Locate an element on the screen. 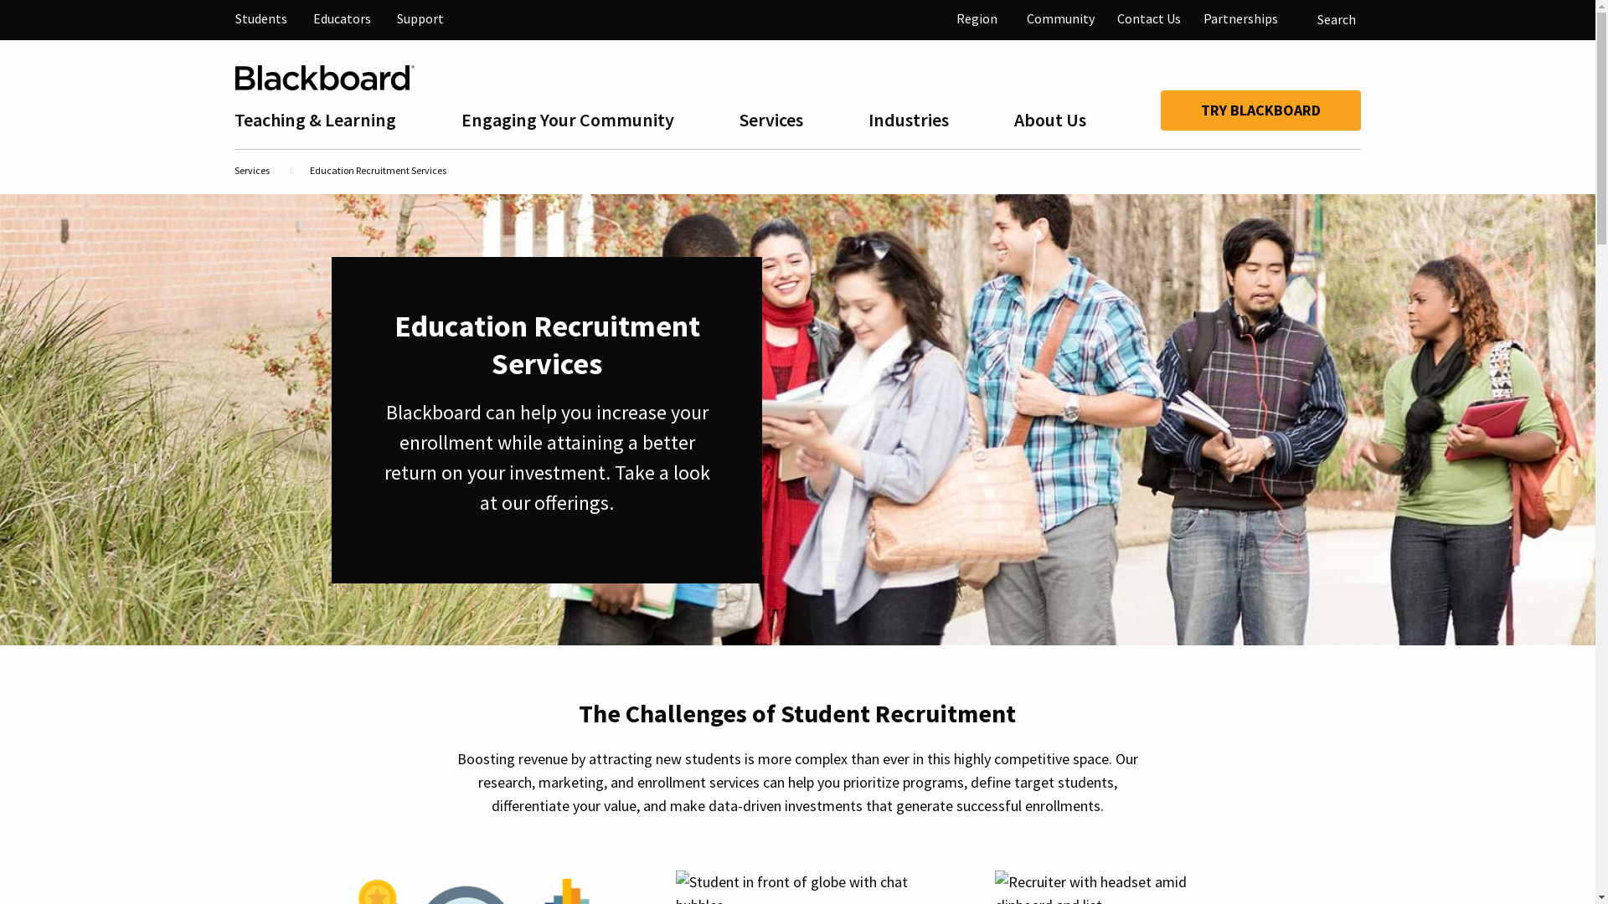  Search is located at coordinates (1325, 20).